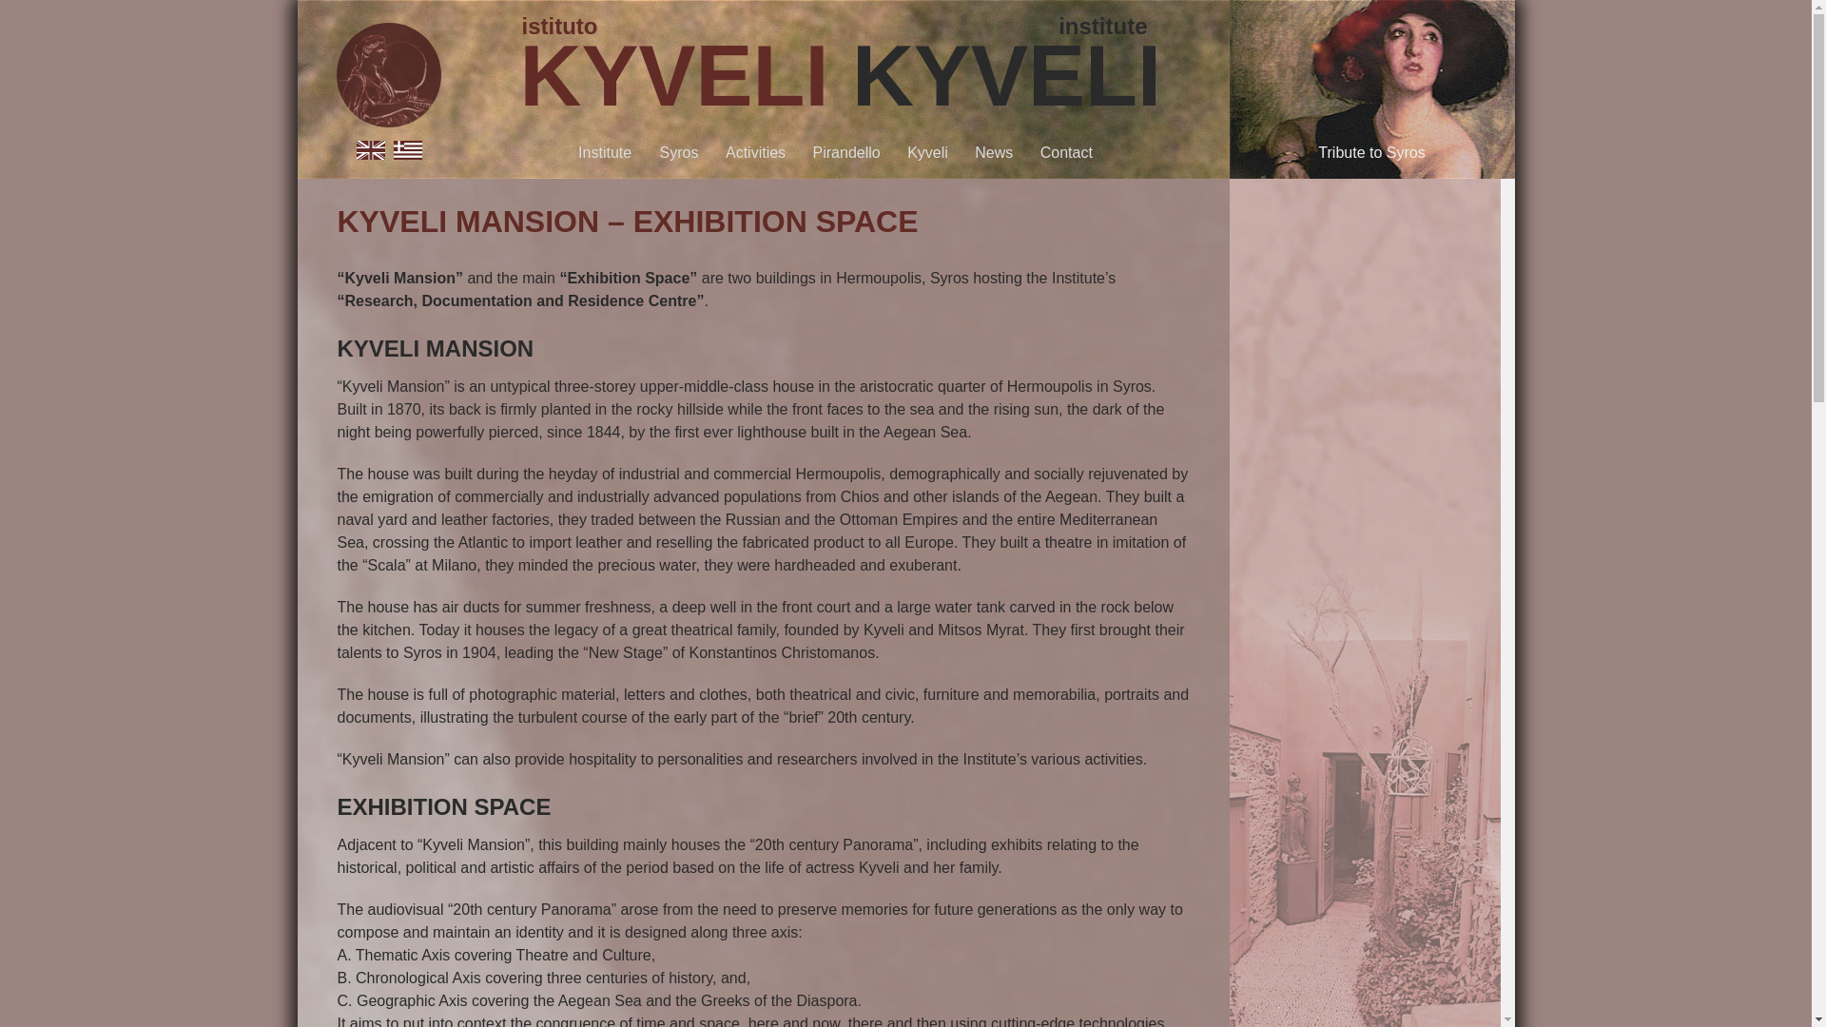 The height and width of the screenshot is (1027, 1826). I want to click on Pirandello, so click(846, 152).